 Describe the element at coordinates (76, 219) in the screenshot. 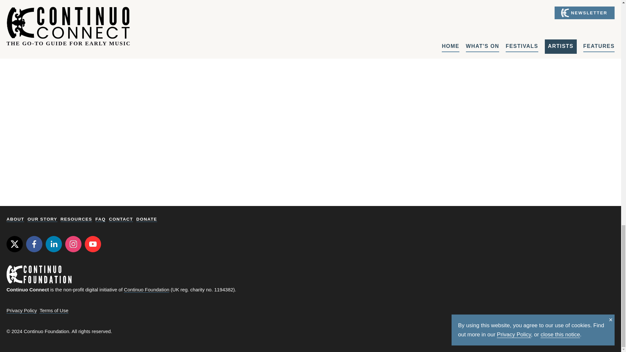

I see `RESOURCES` at that location.